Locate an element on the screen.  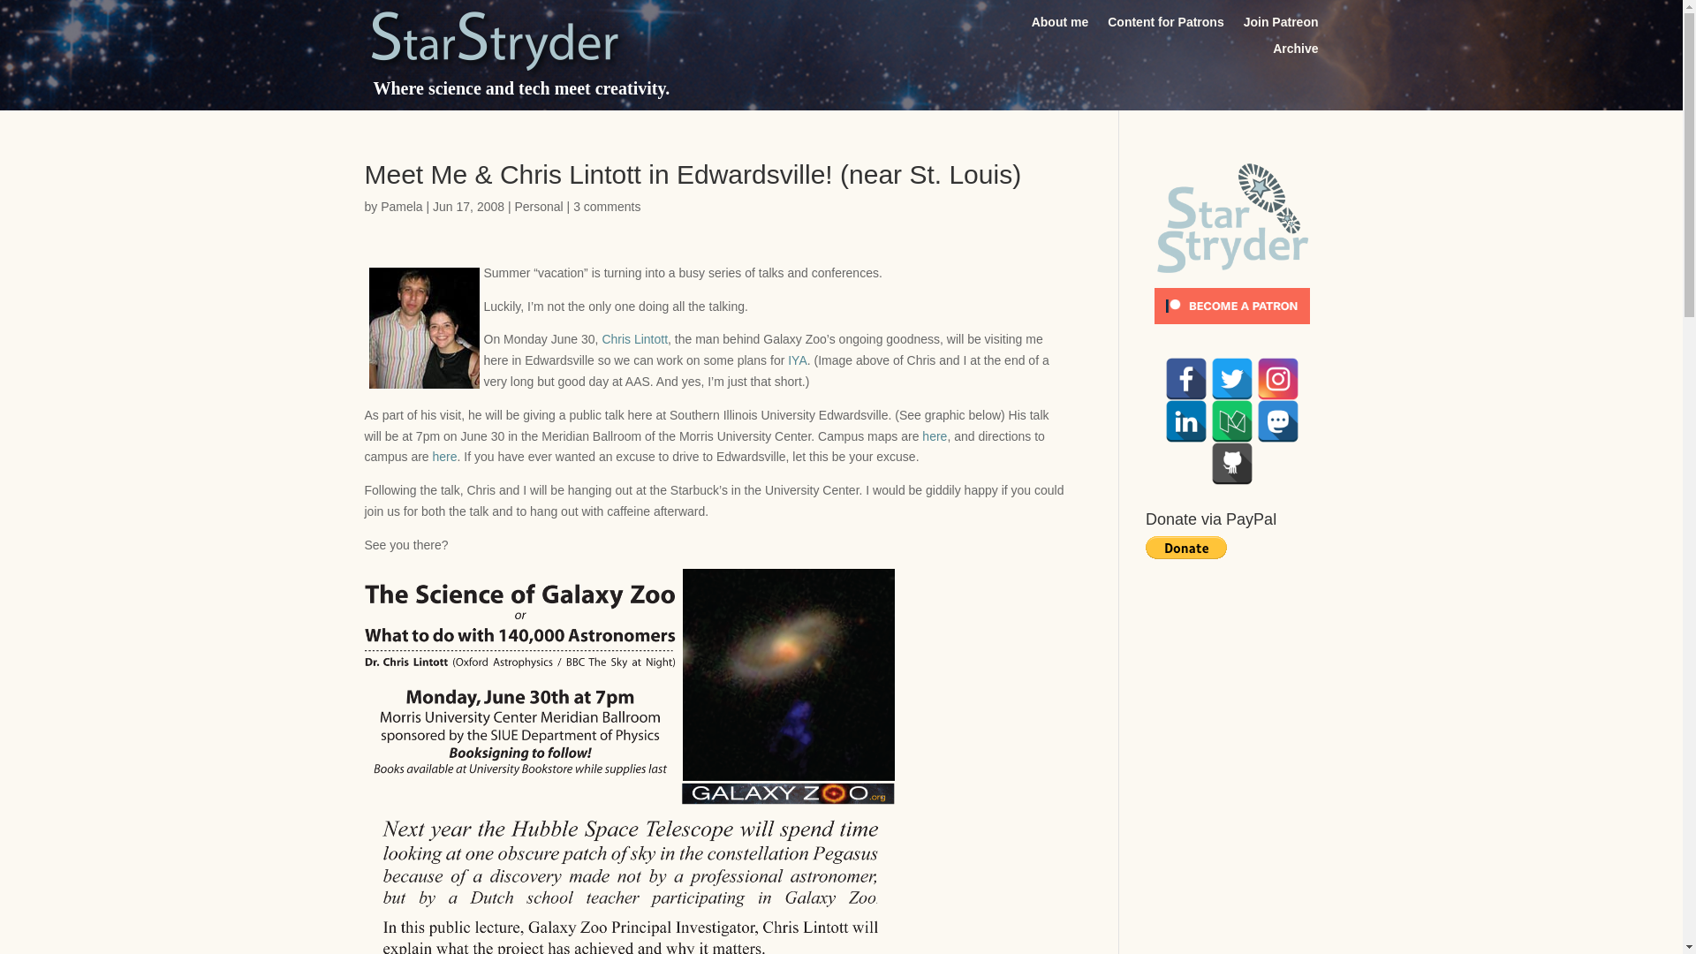
3 comments is located at coordinates (606, 206).